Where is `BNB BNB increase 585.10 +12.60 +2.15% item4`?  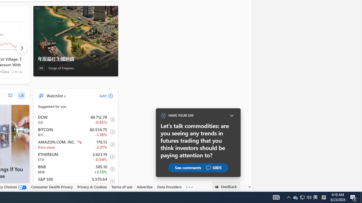
BNB BNB increase 585.10 +12.60 +2.15% item4 is located at coordinates (76, 169).